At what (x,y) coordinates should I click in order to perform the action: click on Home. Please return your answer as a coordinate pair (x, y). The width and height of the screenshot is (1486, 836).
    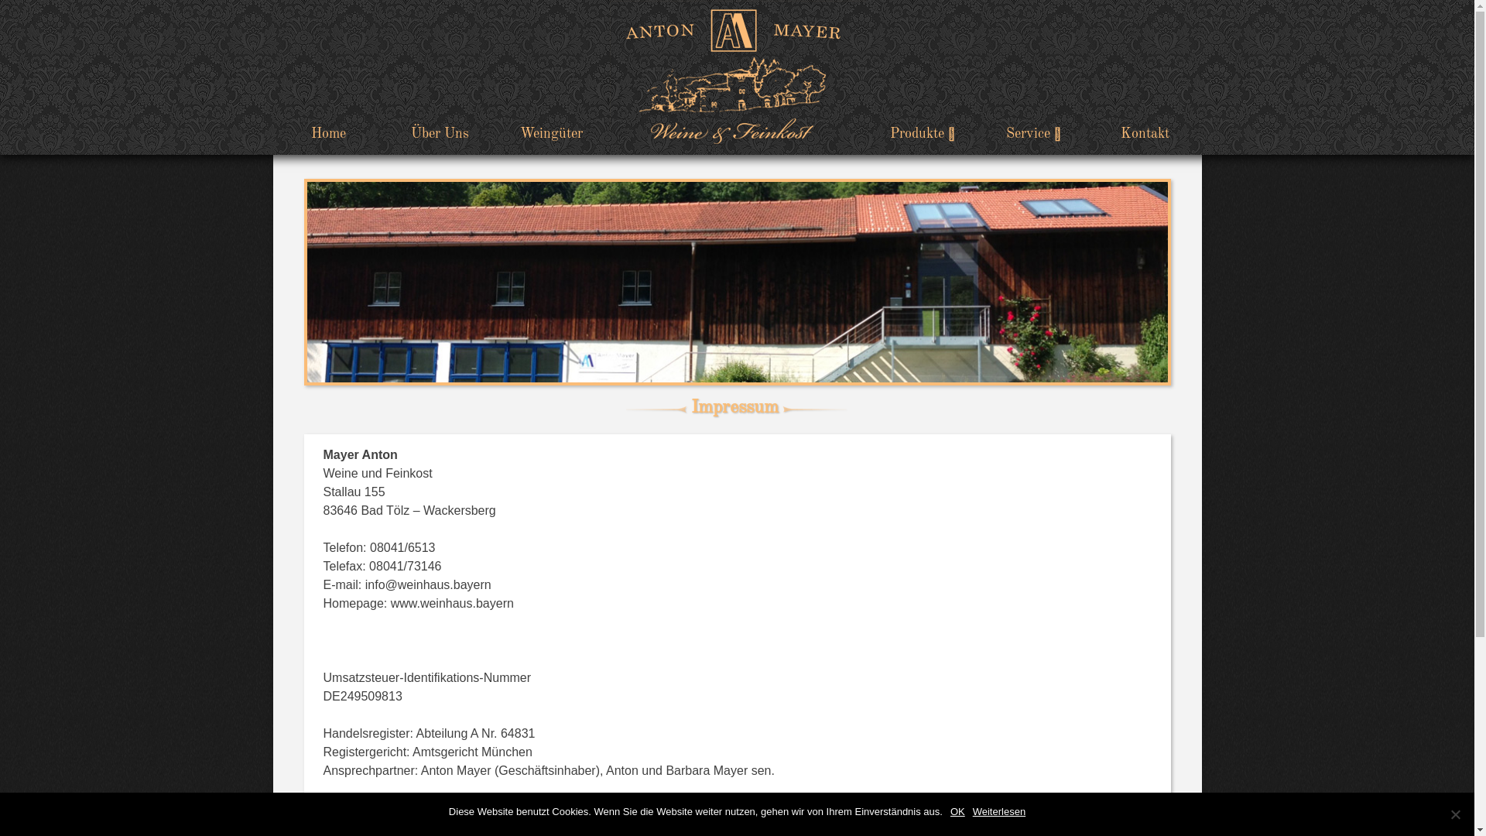
    Looking at the image, I should click on (328, 134).